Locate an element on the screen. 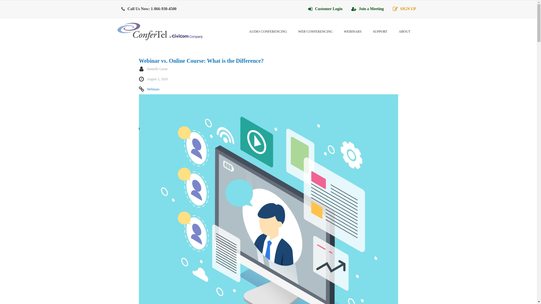  SIGN UP is located at coordinates (404, 9).